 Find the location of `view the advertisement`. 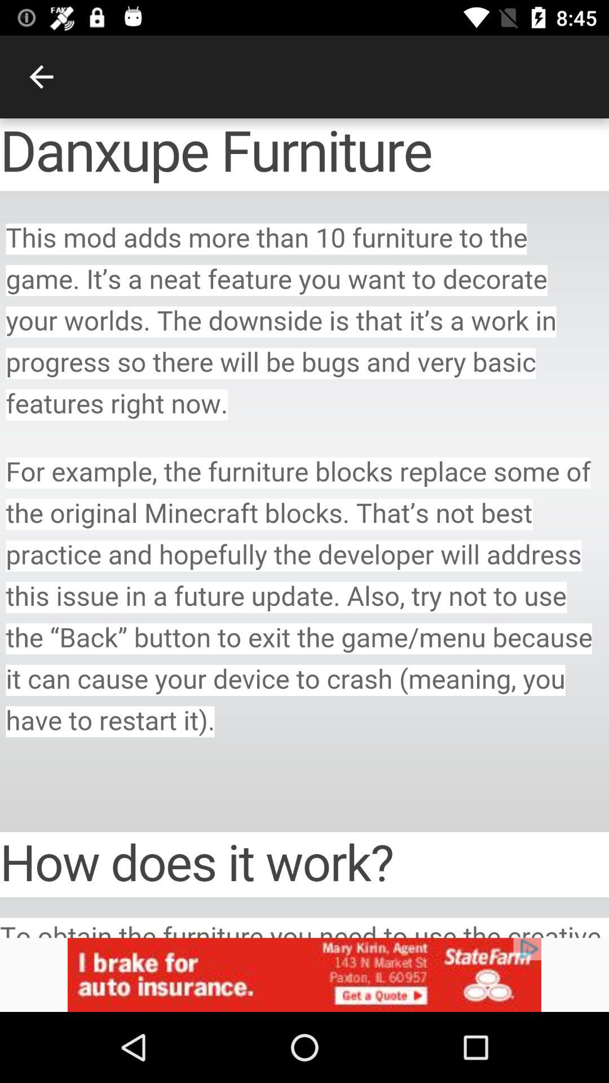

view the advertisement is located at coordinates (304, 975).